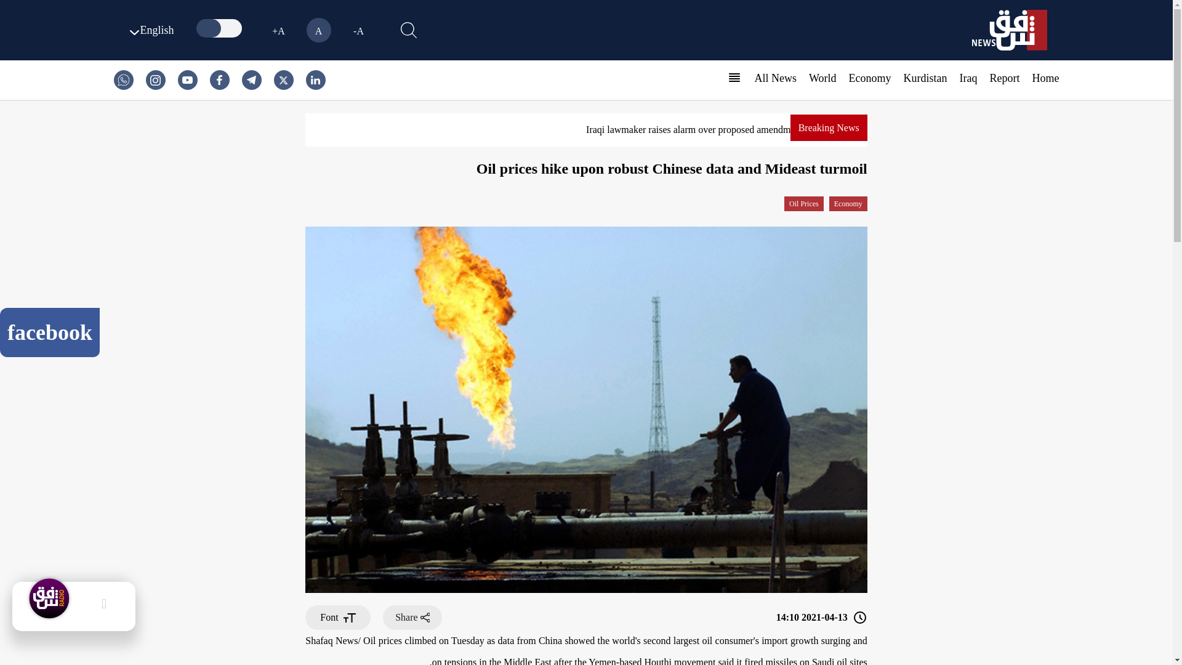 This screenshot has width=1182, height=665. I want to click on on, so click(220, 28).